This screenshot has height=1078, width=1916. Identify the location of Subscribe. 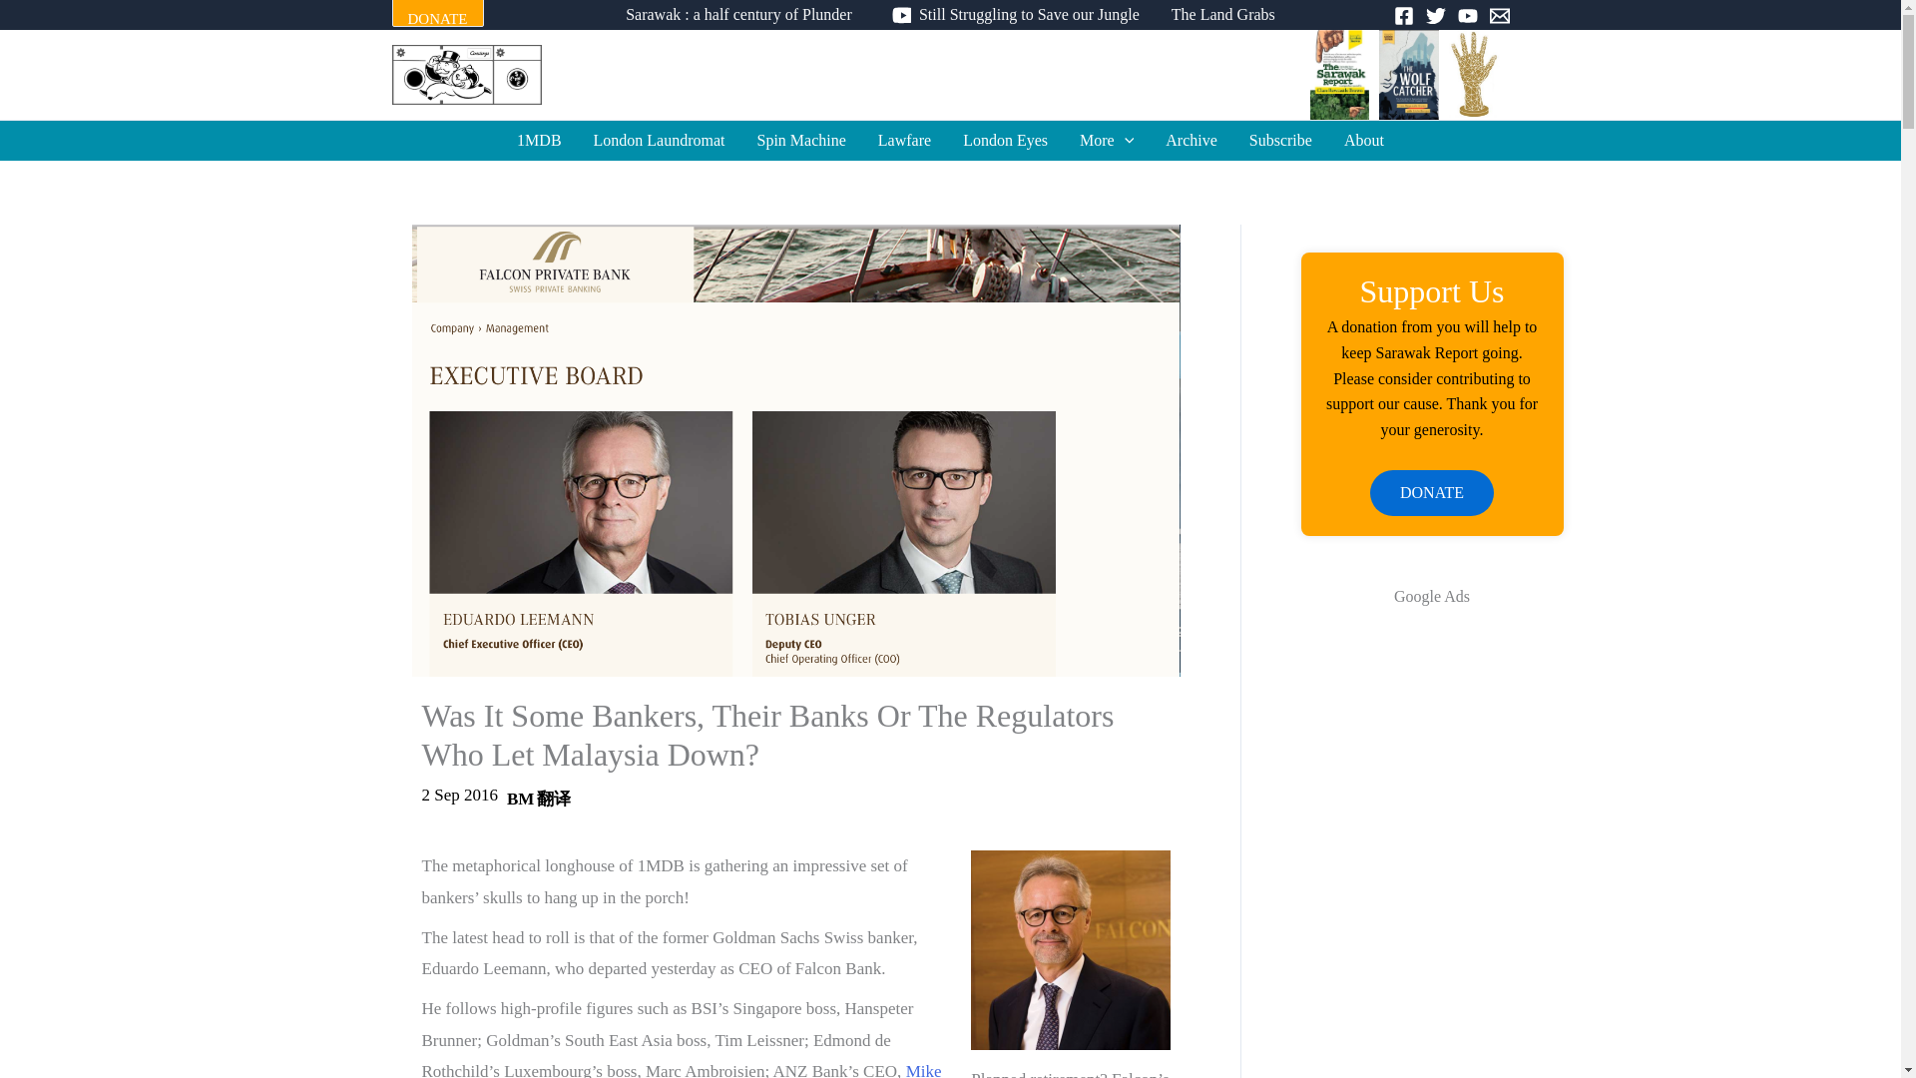
(1280, 140).